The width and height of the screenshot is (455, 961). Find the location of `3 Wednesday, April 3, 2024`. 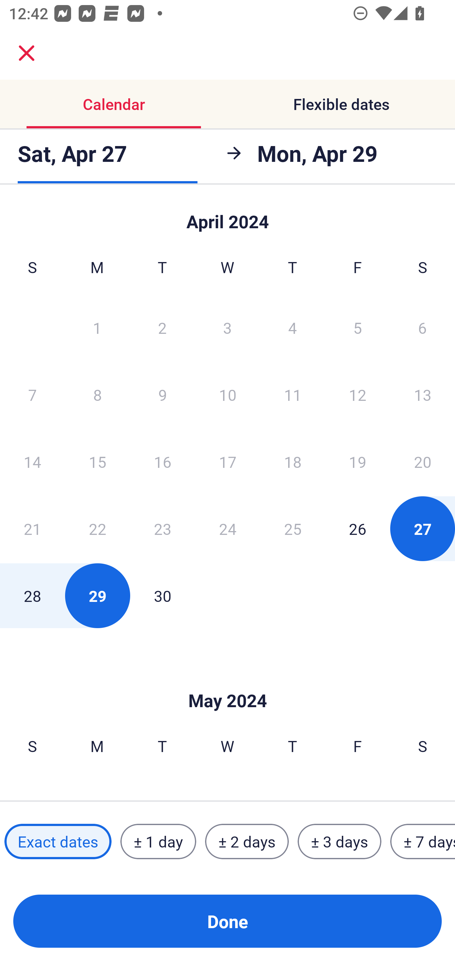

3 Wednesday, April 3, 2024 is located at coordinates (227, 327).